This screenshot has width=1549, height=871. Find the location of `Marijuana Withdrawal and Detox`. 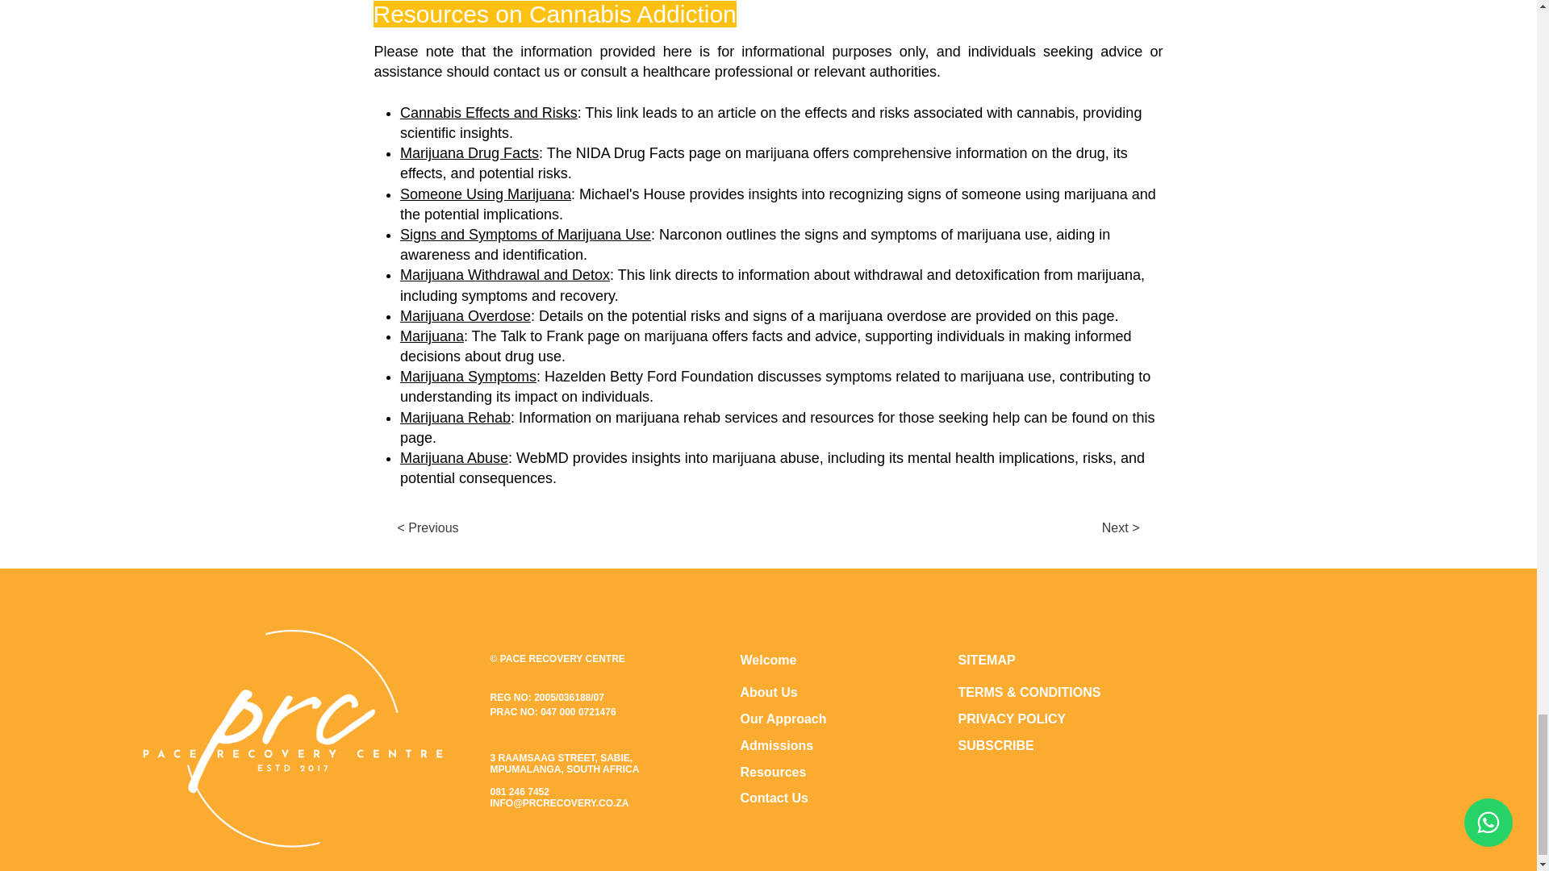

Marijuana Withdrawal and Detox is located at coordinates (505, 274).